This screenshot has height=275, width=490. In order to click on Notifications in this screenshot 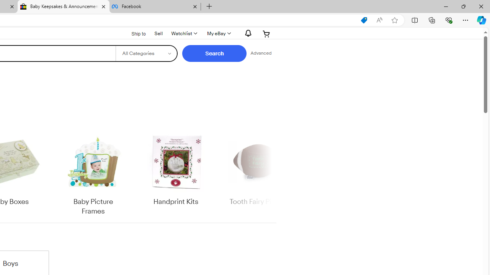, I will do `click(246, 33)`.